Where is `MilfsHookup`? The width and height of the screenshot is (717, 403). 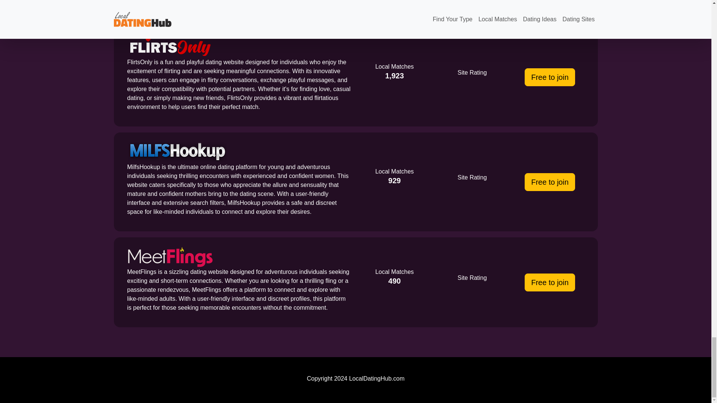 MilfsHookup is located at coordinates (177, 152).